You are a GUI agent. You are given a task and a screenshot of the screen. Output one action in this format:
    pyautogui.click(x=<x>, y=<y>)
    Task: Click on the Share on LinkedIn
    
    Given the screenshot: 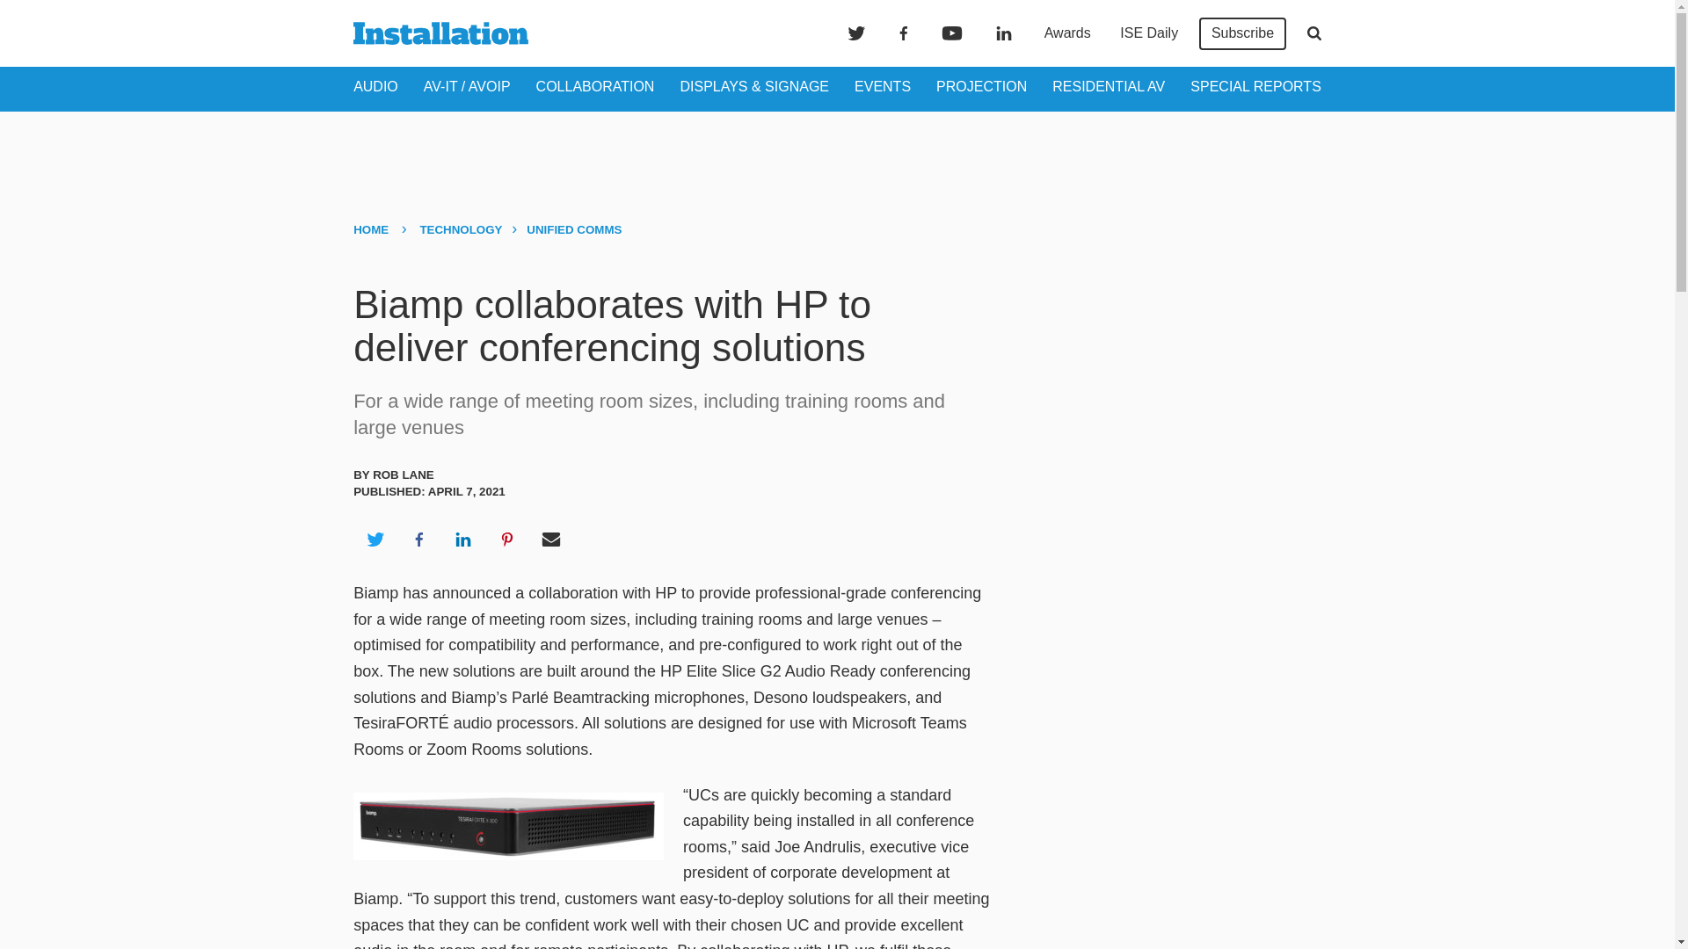 What is the action you would take?
    pyautogui.click(x=462, y=540)
    